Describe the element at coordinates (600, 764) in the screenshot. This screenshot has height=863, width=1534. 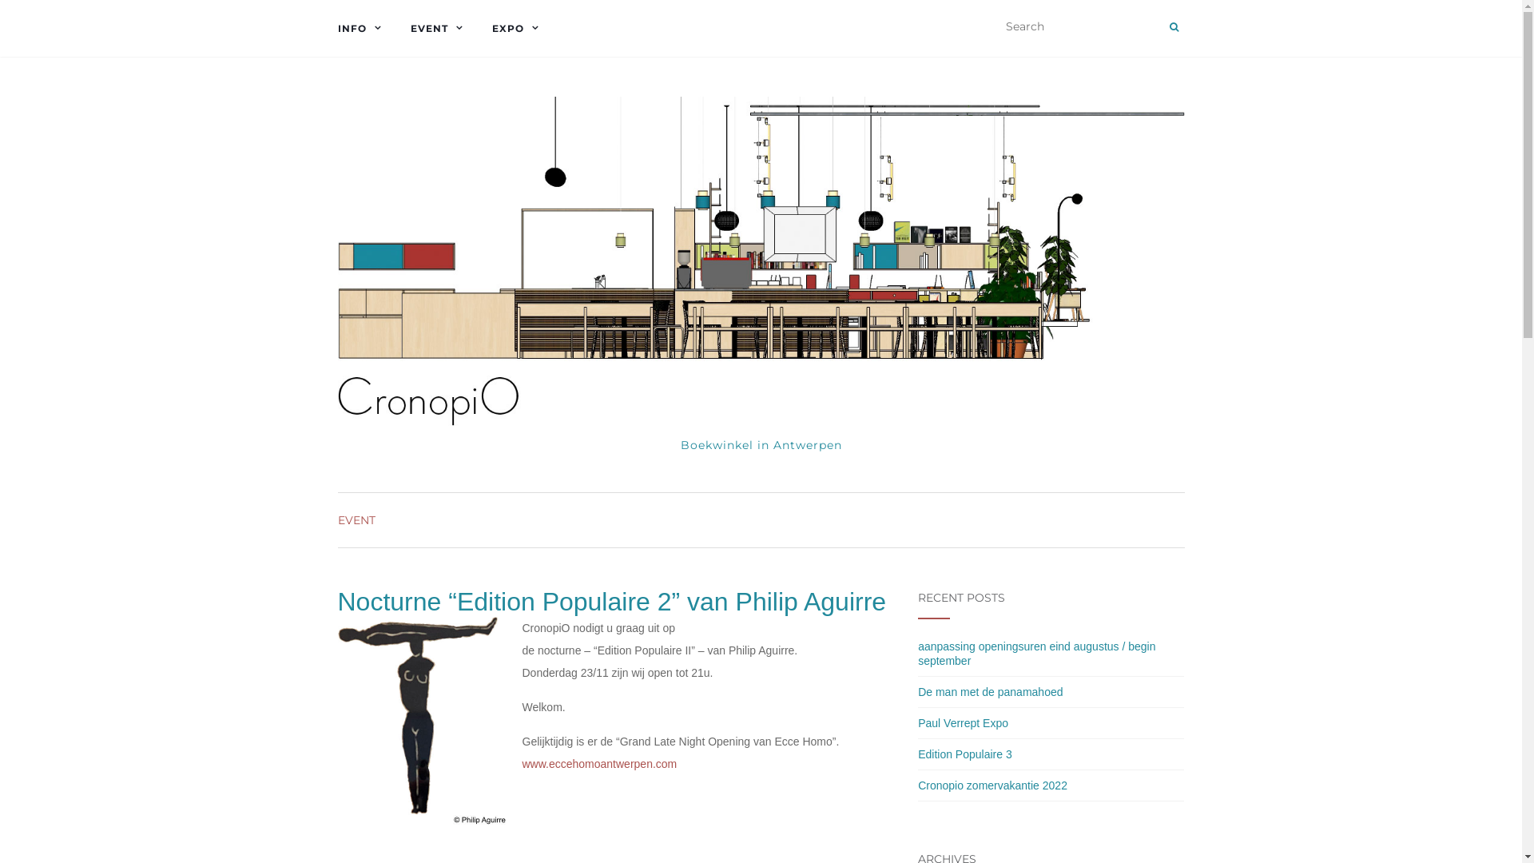
I see `www.eccehomoantwerpen.com` at that location.